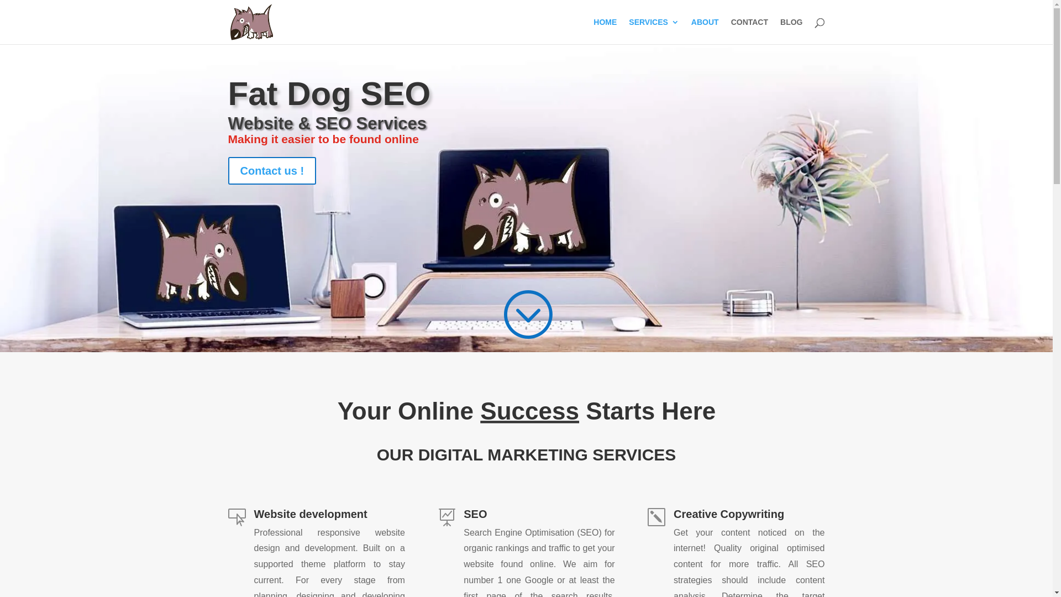  Describe the element at coordinates (605, 31) in the screenshot. I see `HOME` at that location.